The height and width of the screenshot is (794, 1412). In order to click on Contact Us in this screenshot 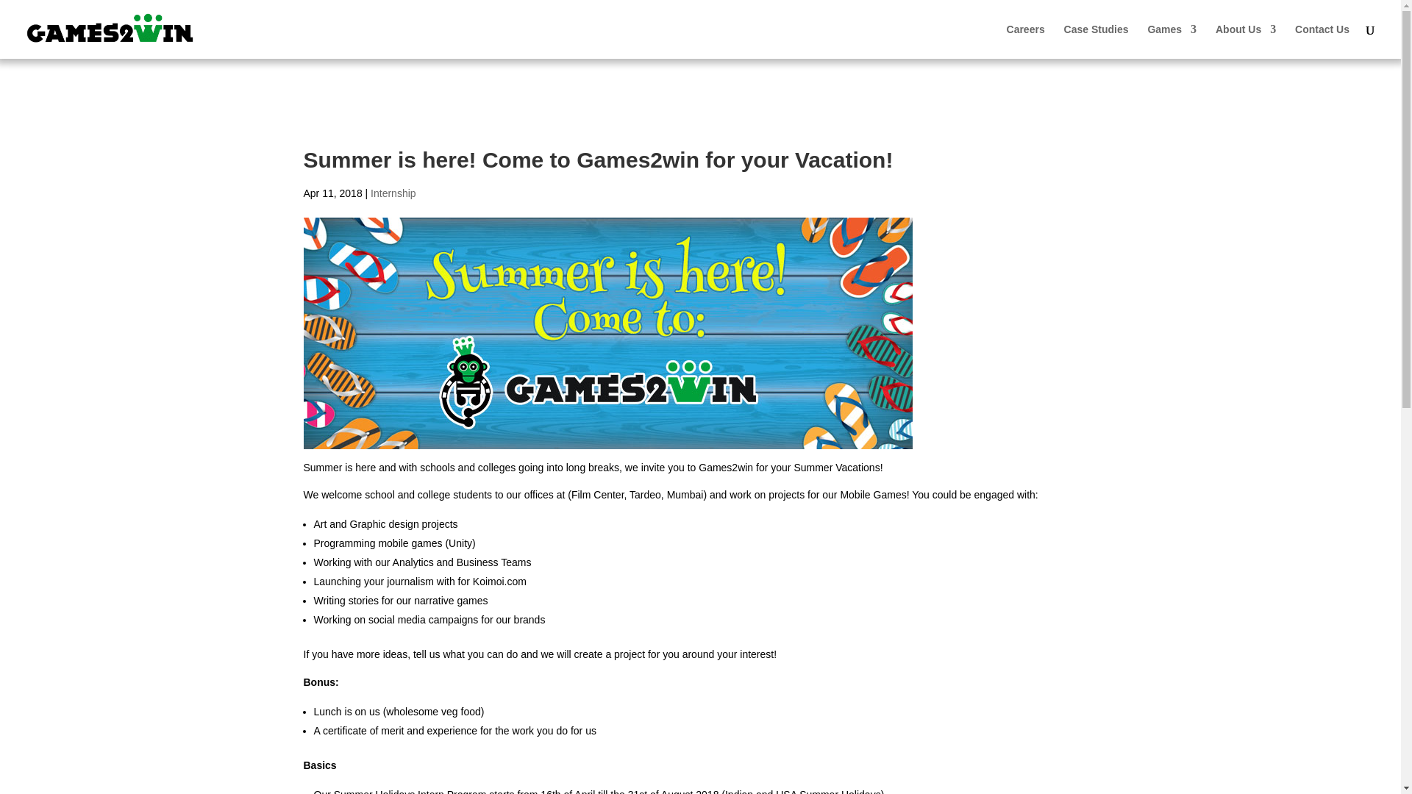, I will do `click(1322, 41)`.